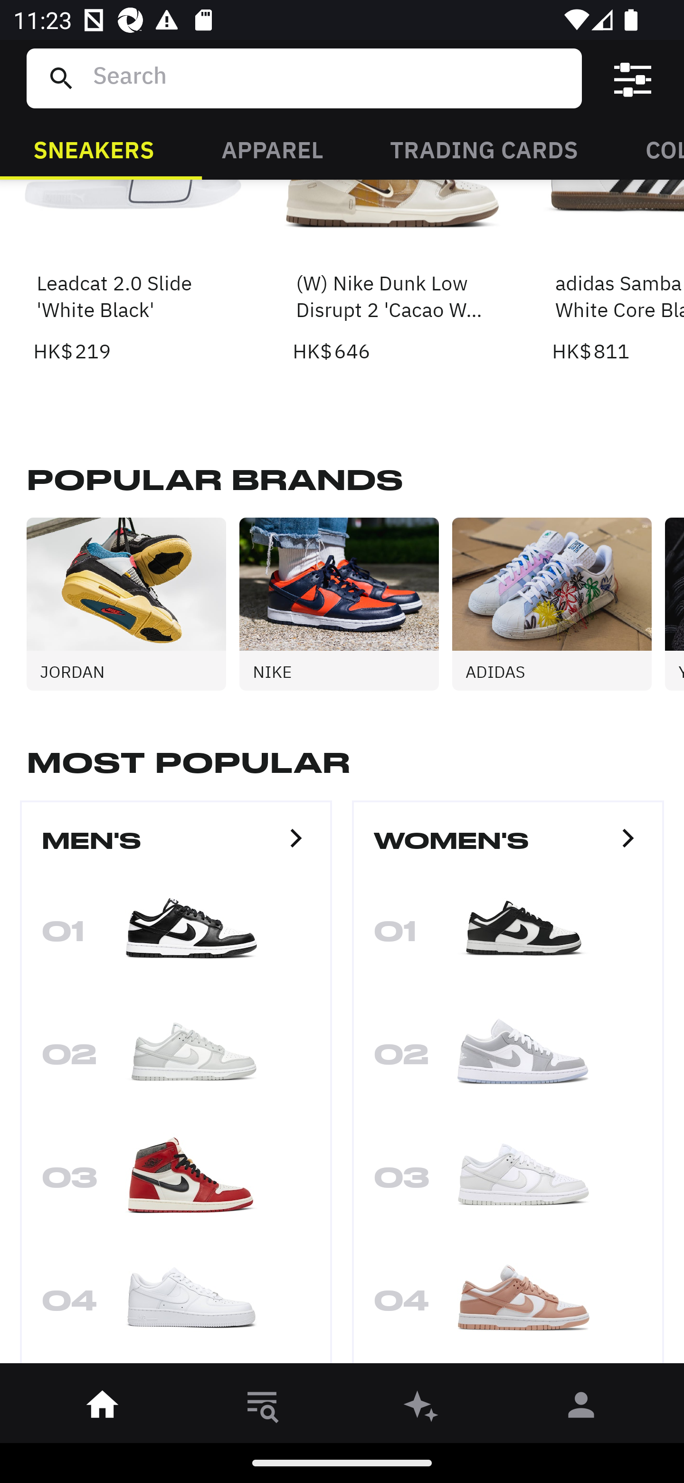 This screenshot has width=684, height=1483. I want to click on APPAREL, so click(272, 148).